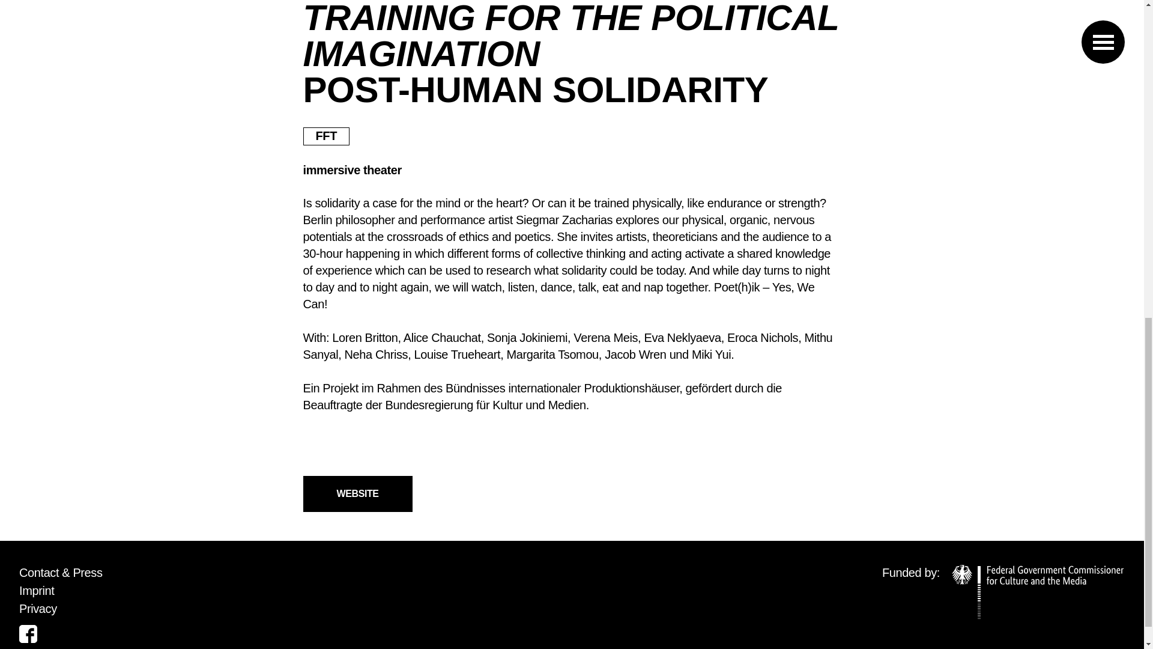 This screenshot has height=649, width=1153. Describe the element at coordinates (37, 590) in the screenshot. I see `Imprint` at that location.